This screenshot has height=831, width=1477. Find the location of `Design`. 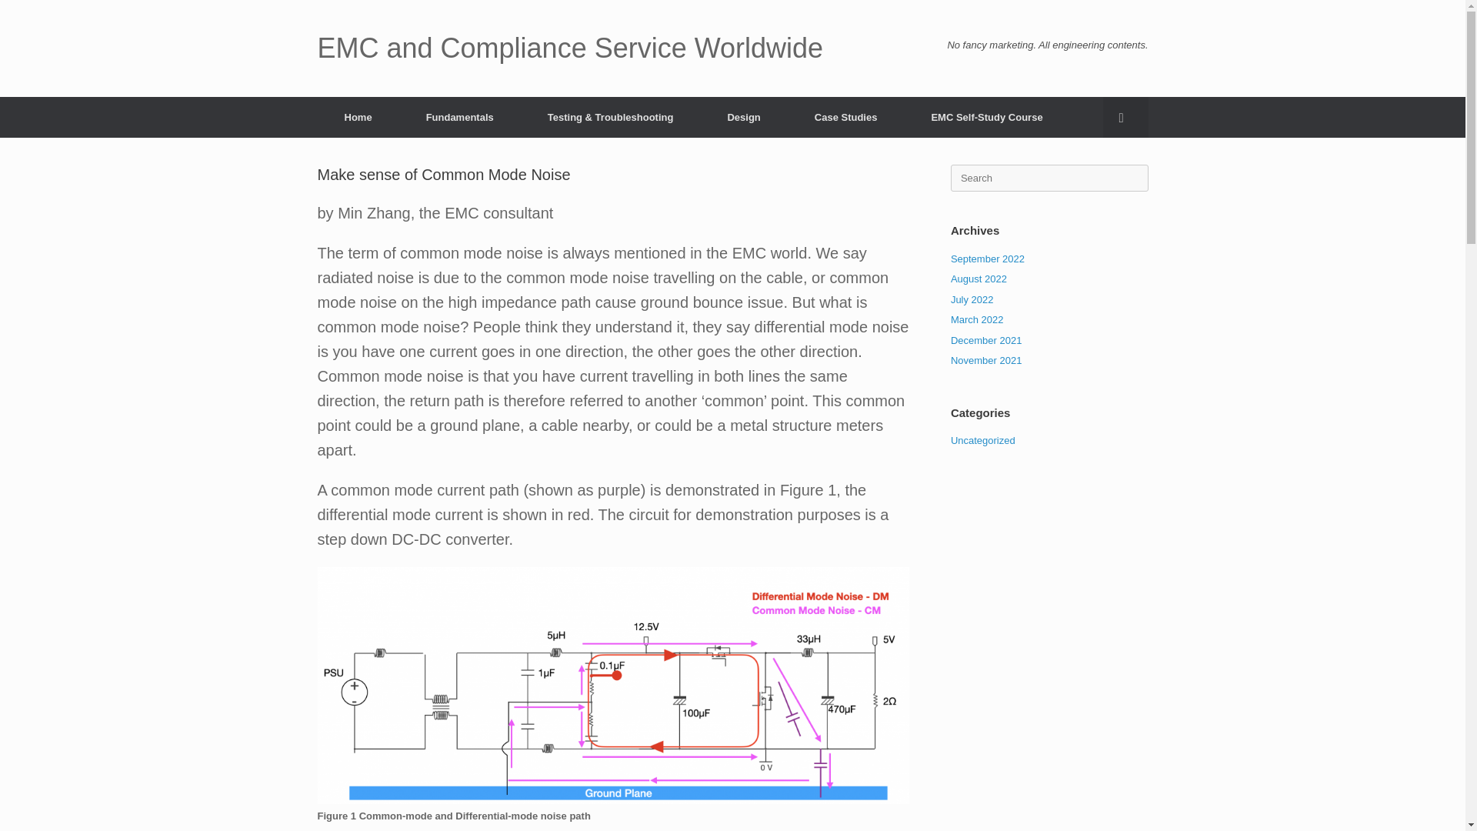

Design is located at coordinates (743, 117).